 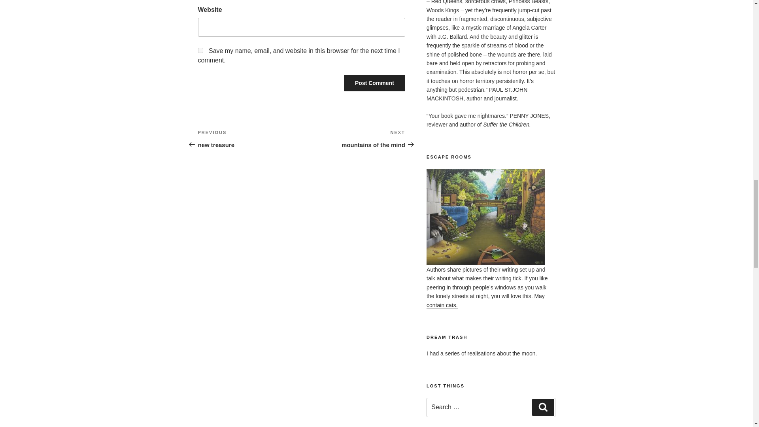 I want to click on May contain cats., so click(x=485, y=300).